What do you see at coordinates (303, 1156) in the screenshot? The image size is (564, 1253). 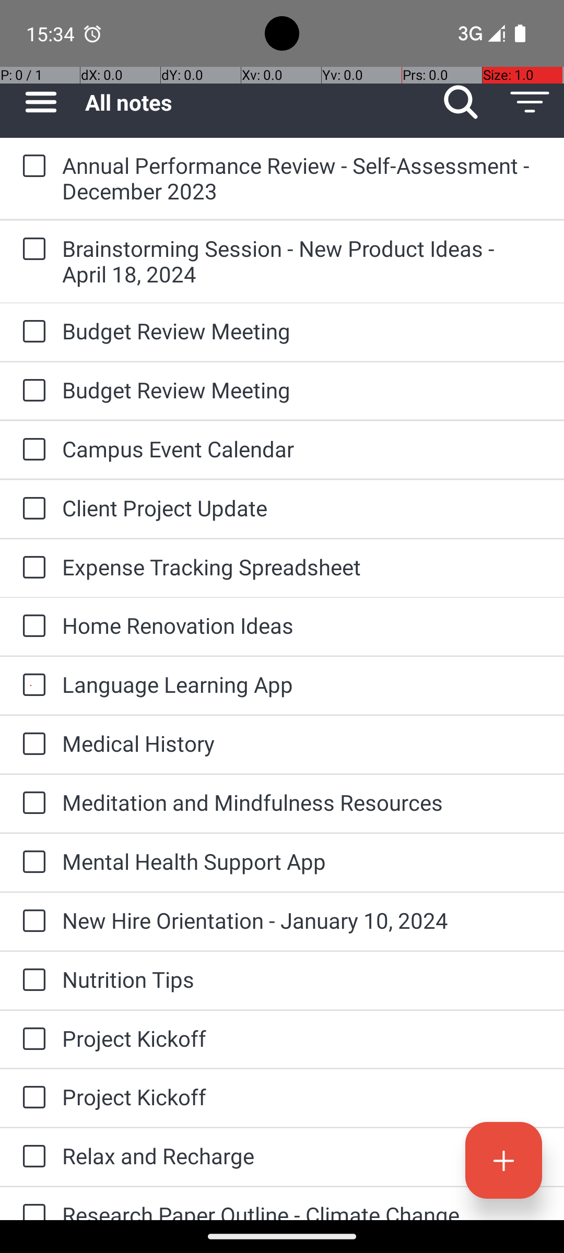 I see `Relax and Recharge` at bounding box center [303, 1156].